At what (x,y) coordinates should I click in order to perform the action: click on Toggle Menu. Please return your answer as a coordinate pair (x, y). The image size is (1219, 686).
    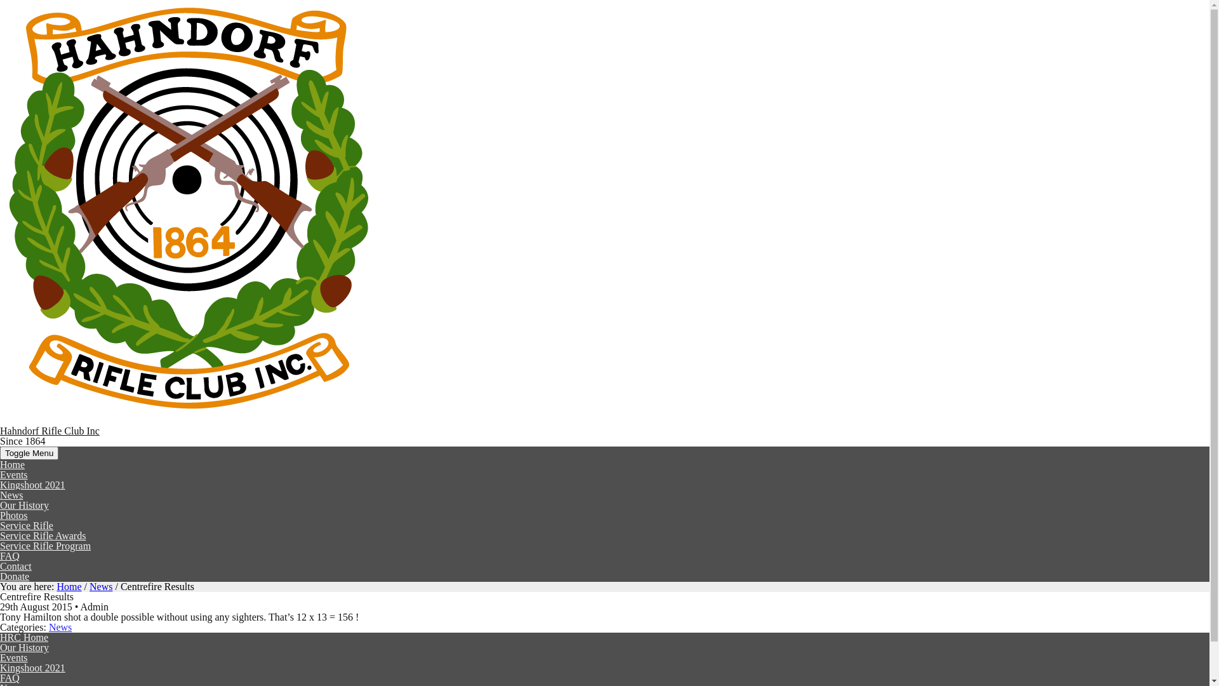
    Looking at the image, I should click on (29, 454).